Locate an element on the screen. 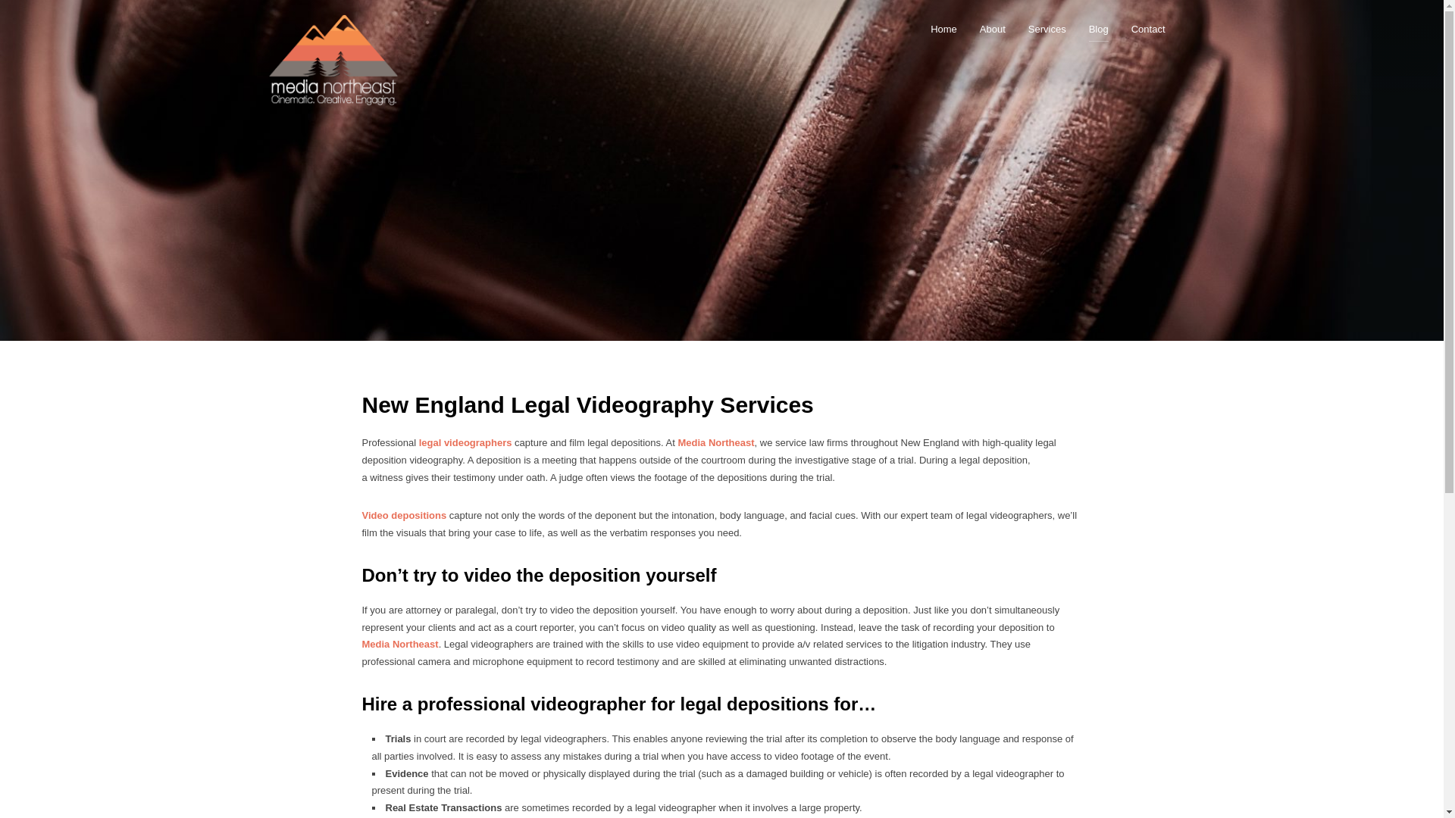  legal videographers is located at coordinates (465, 442).